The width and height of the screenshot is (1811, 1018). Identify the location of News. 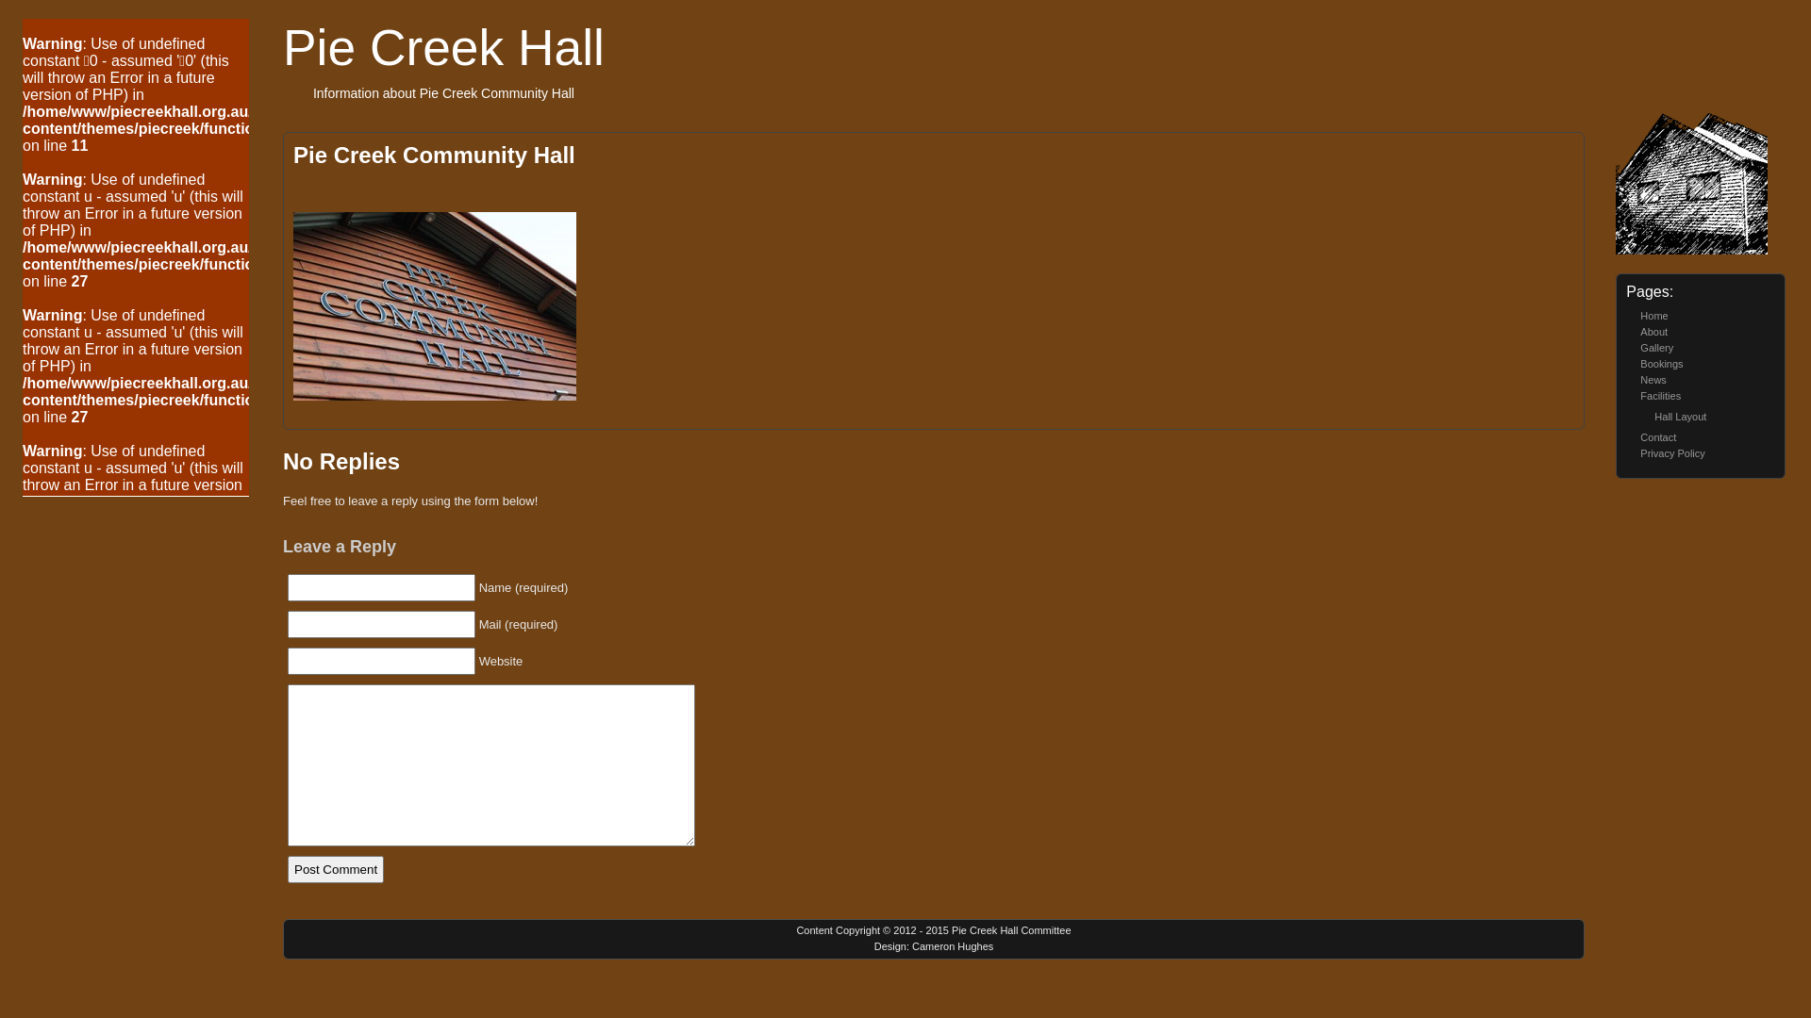
(1653, 380).